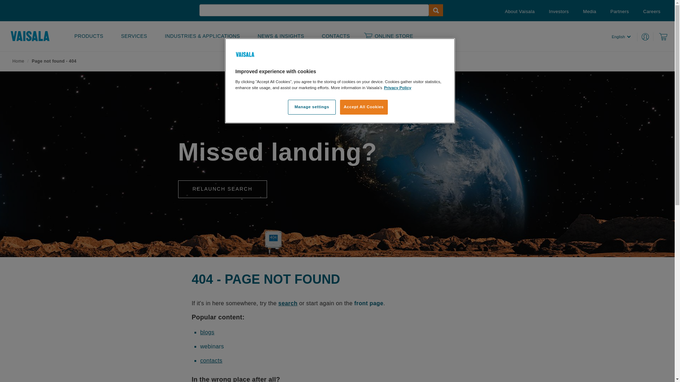  What do you see at coordinates (520, 12) in the screenshot?
I see `About Vaisala` at bounding box center [520, 12].